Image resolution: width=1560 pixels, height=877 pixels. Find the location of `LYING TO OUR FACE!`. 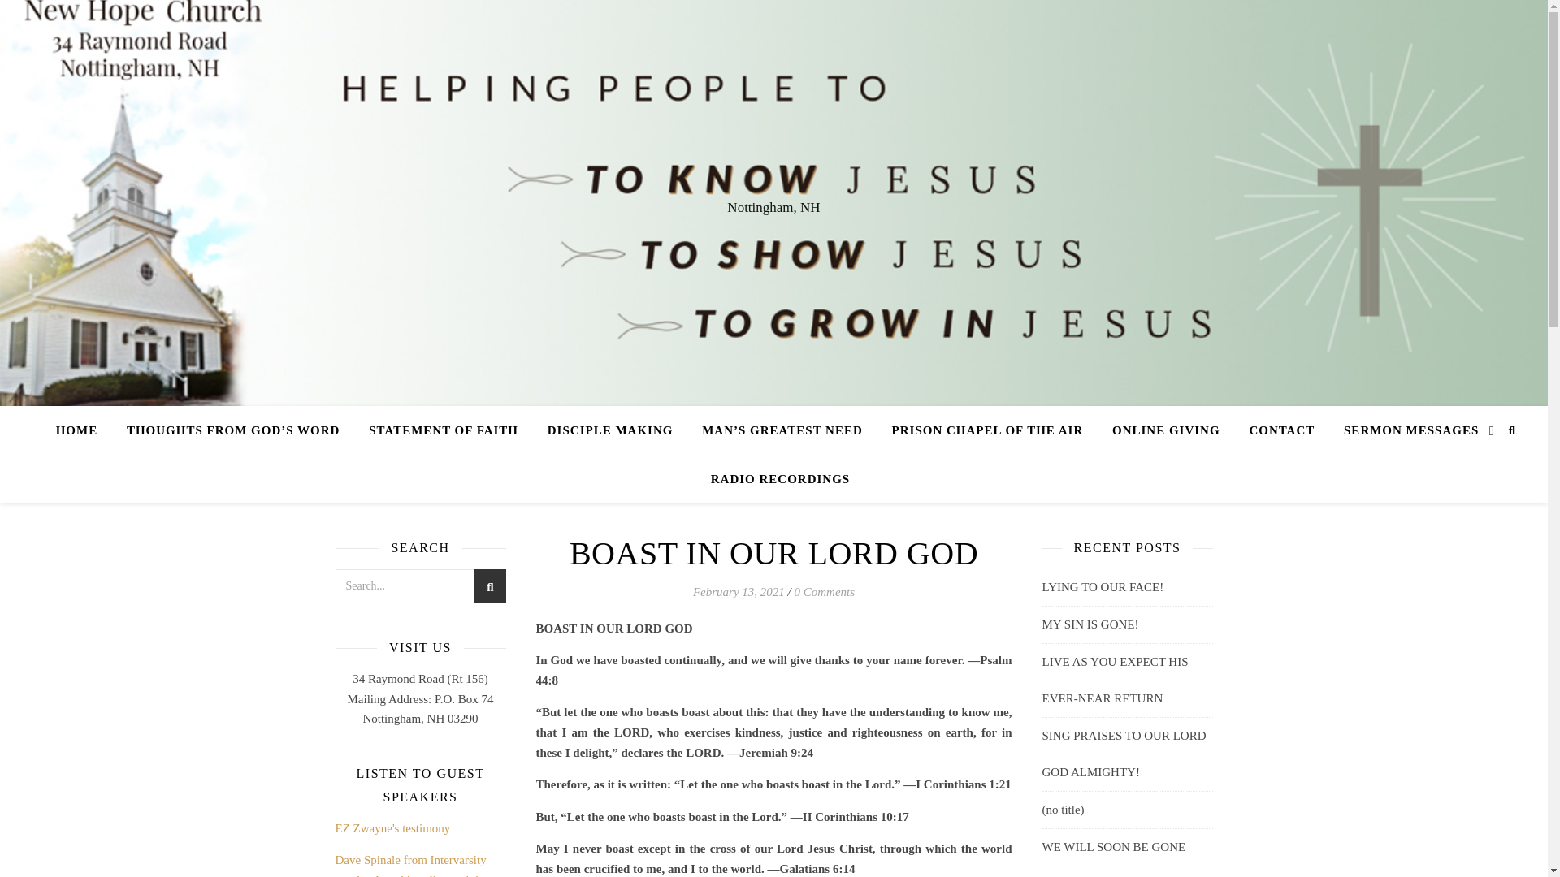

LYING TO OUR FACE! is located at coordinates (1103, 586).